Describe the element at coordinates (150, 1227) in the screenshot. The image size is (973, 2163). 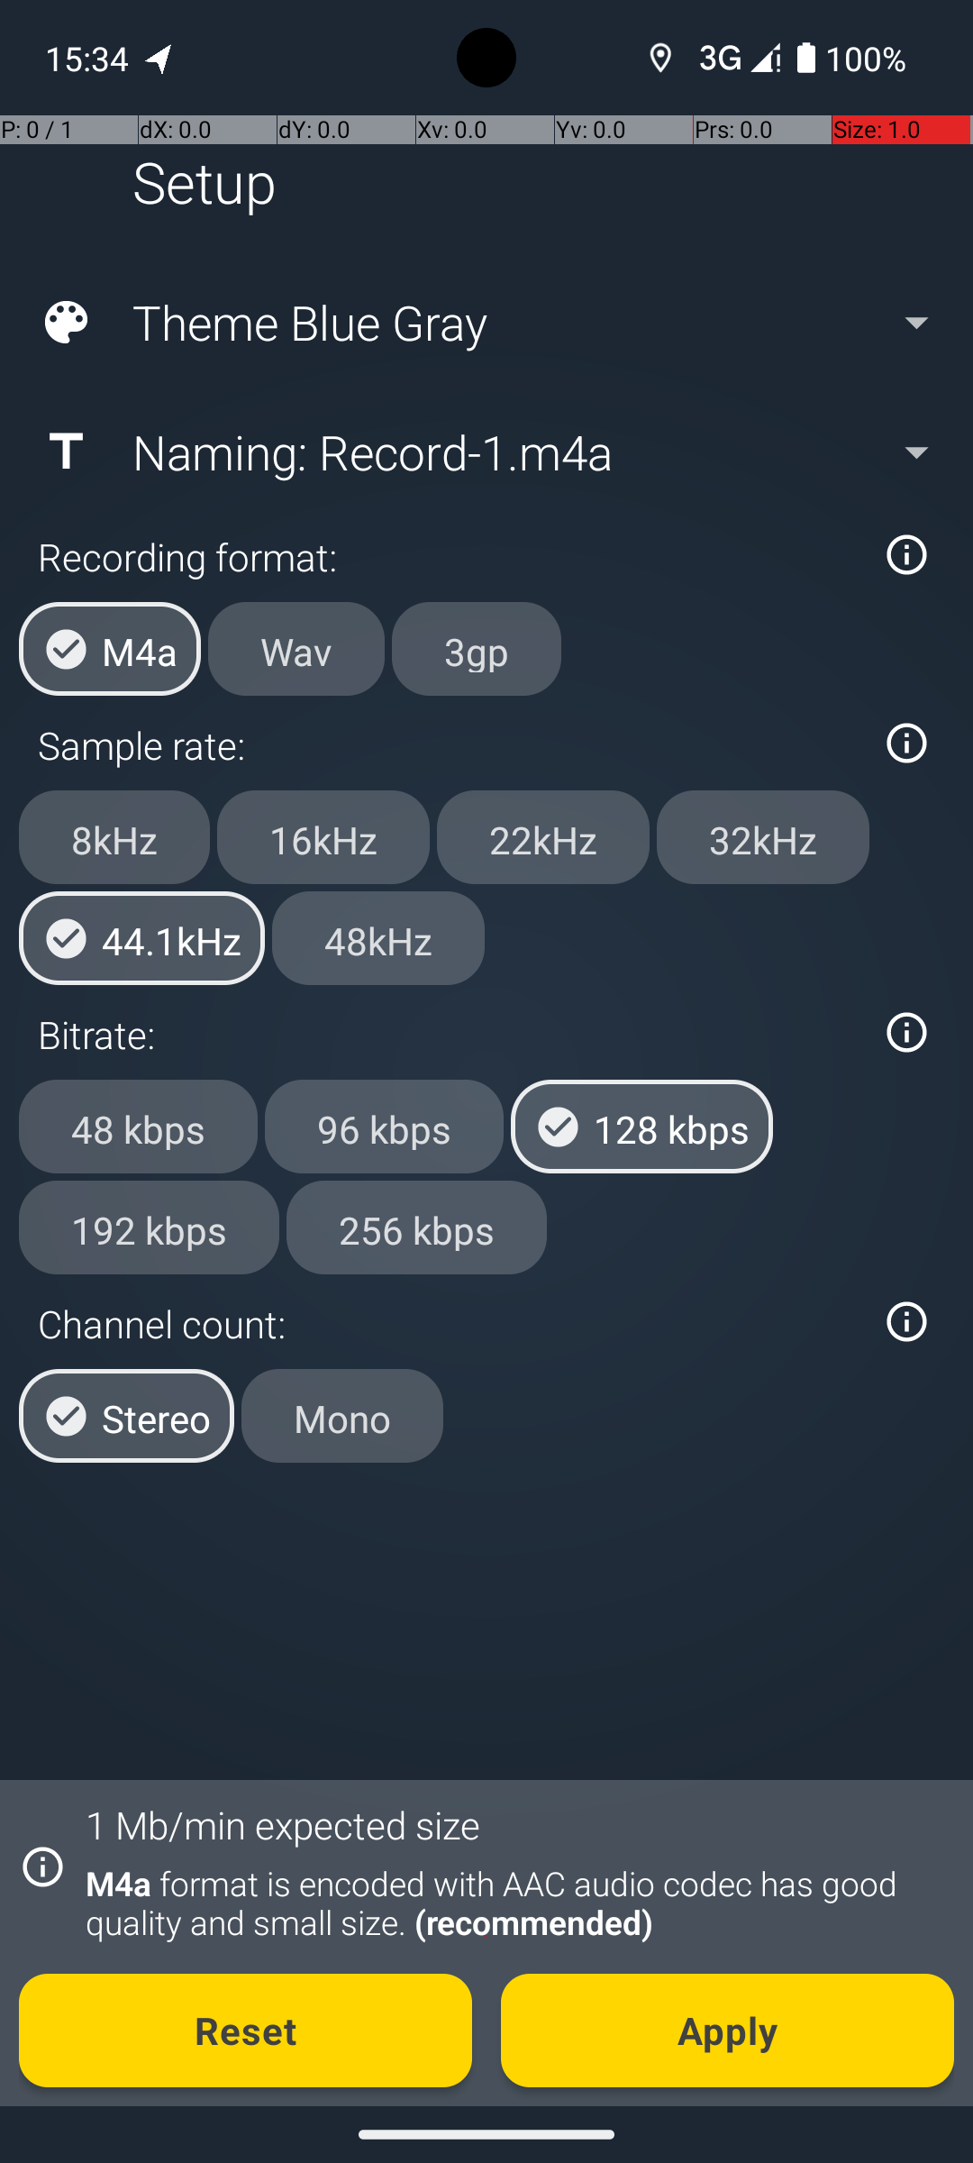
I see `192 kbps` at that location.